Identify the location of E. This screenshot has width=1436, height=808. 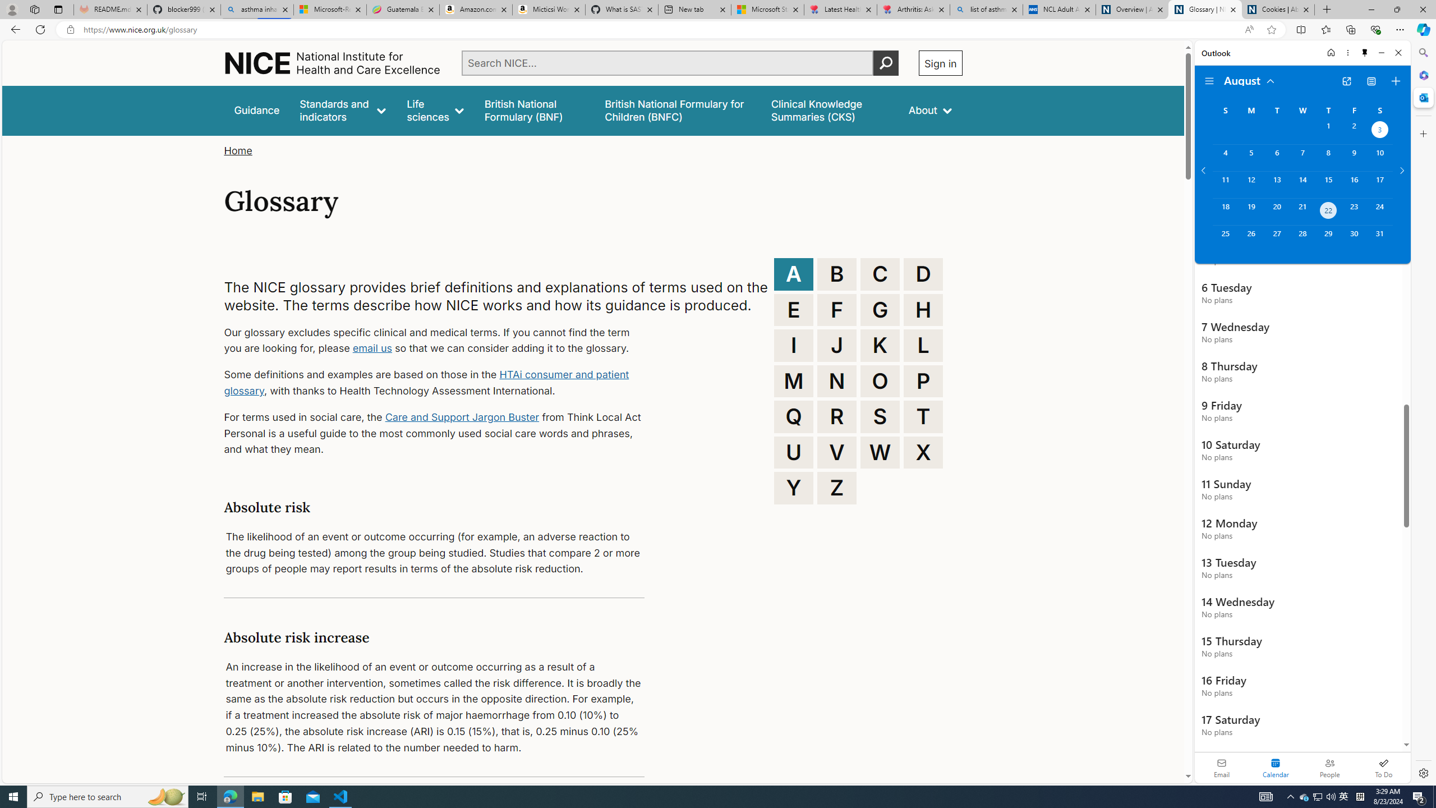
(794, 310).